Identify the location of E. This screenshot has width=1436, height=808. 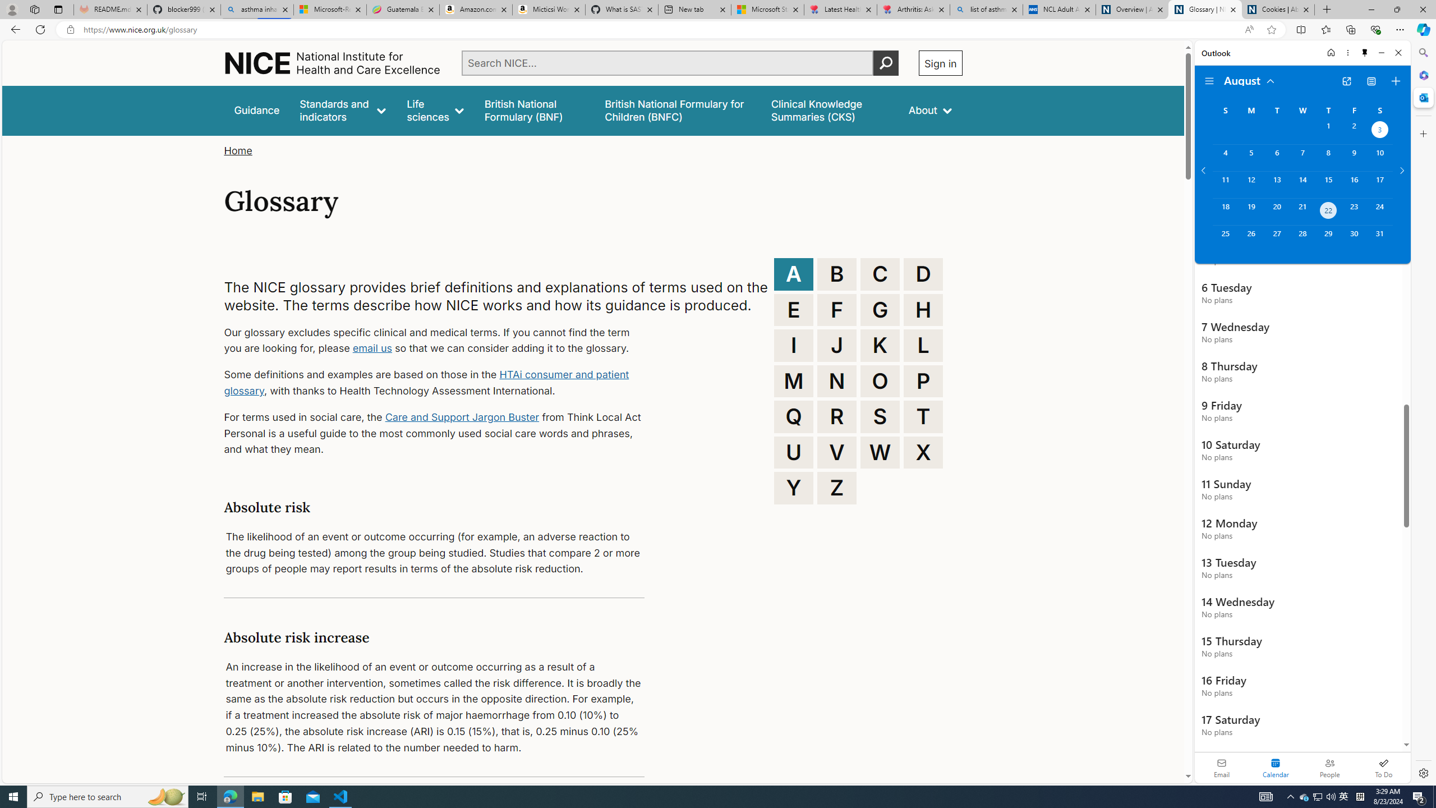
(794, 310).